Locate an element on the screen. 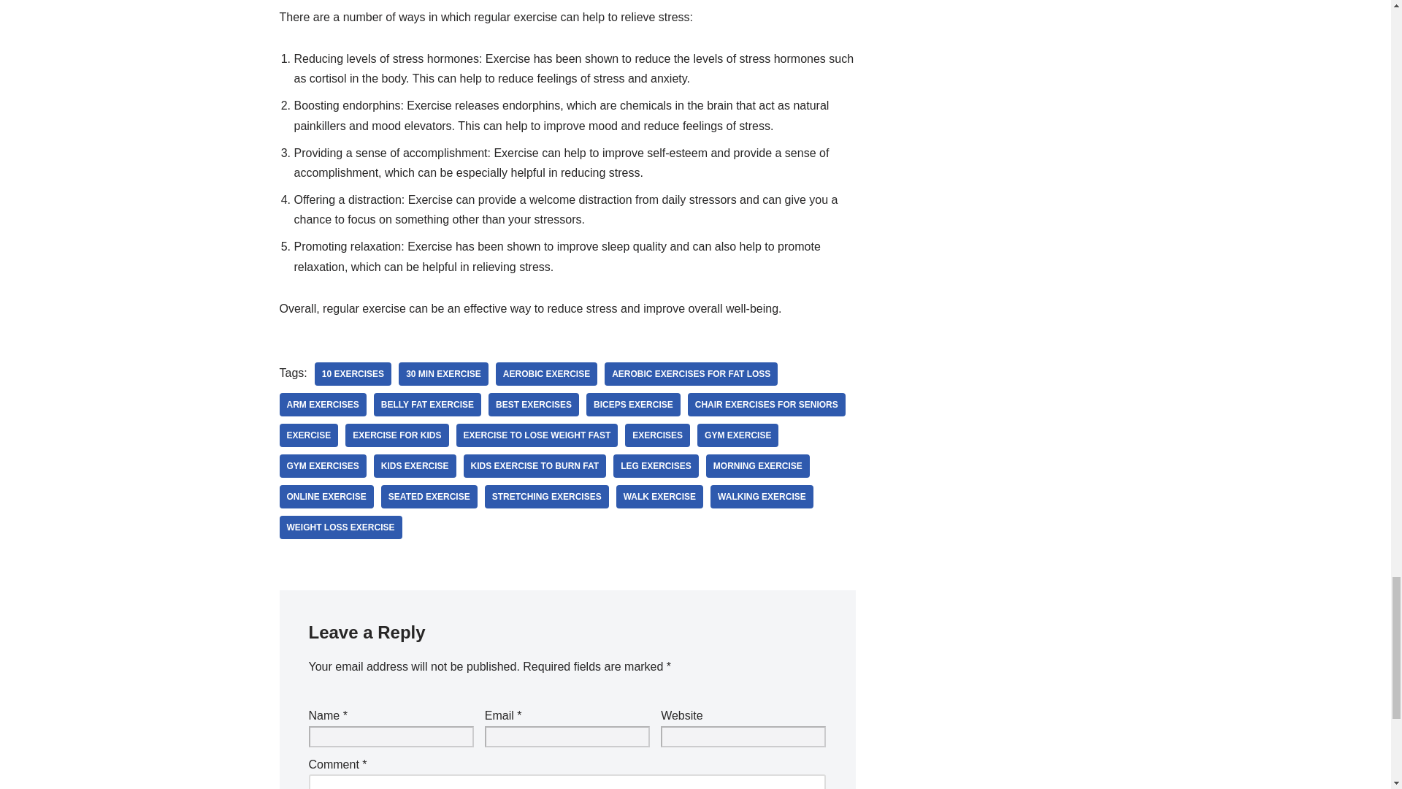  KIDS EXERCISE is located at coordinates (415, 466).